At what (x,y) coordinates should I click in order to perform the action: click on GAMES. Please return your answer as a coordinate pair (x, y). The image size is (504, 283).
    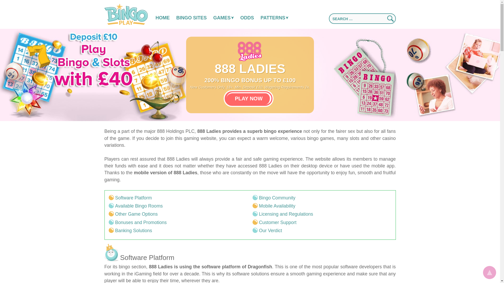
    Looking at the image, I should click on (223, 14).